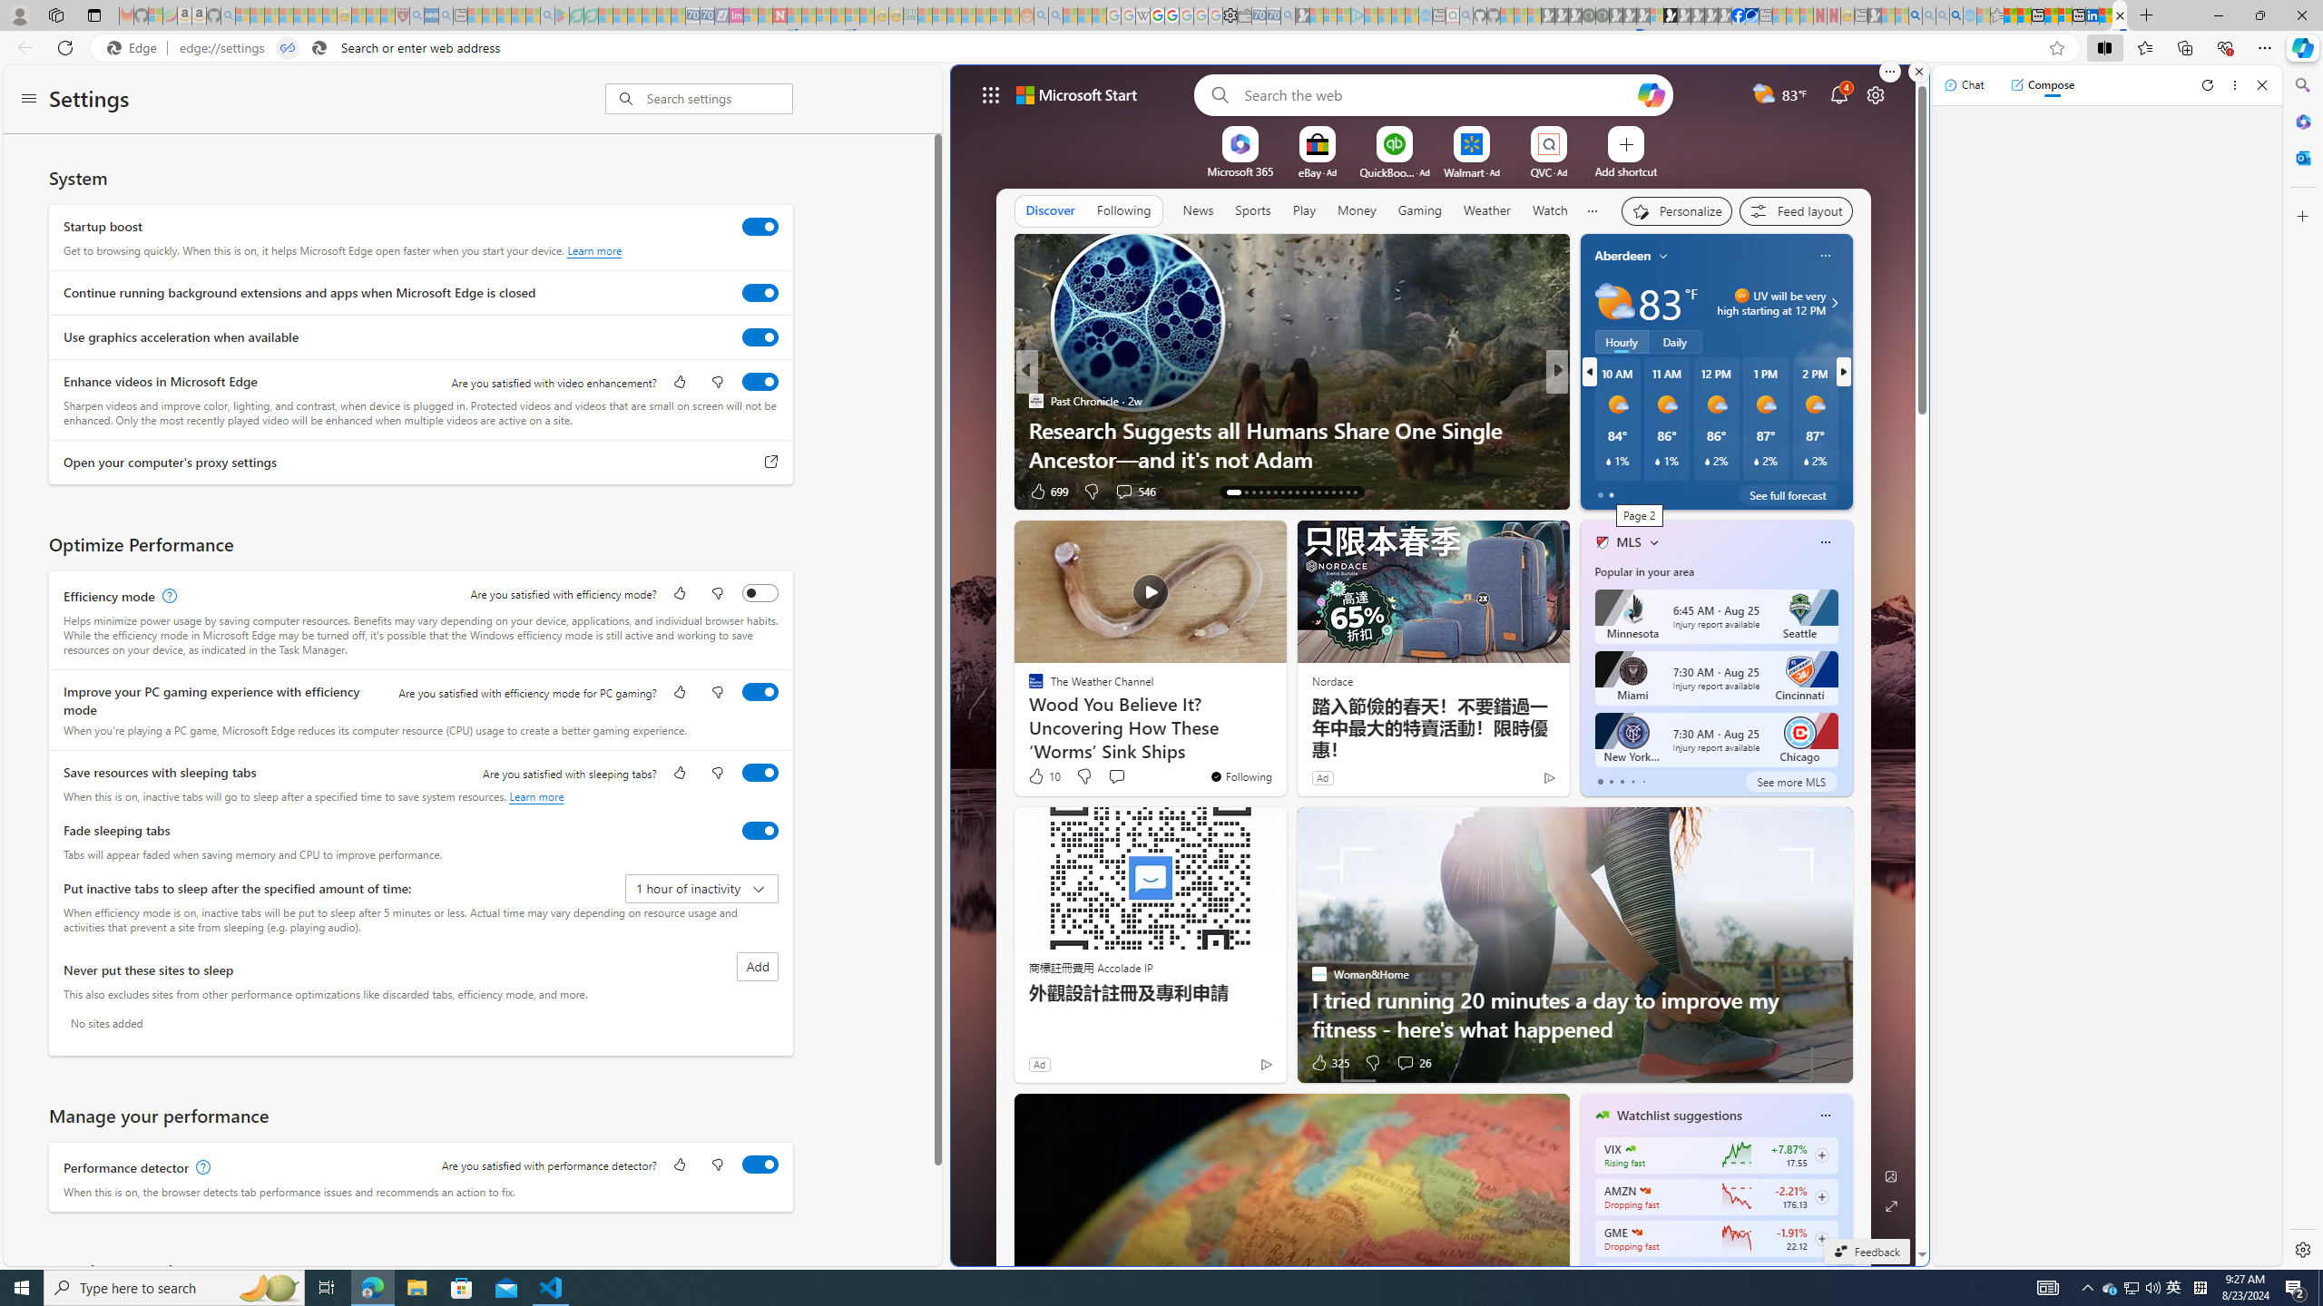  I want to click on Search icon, so click(319, 48).